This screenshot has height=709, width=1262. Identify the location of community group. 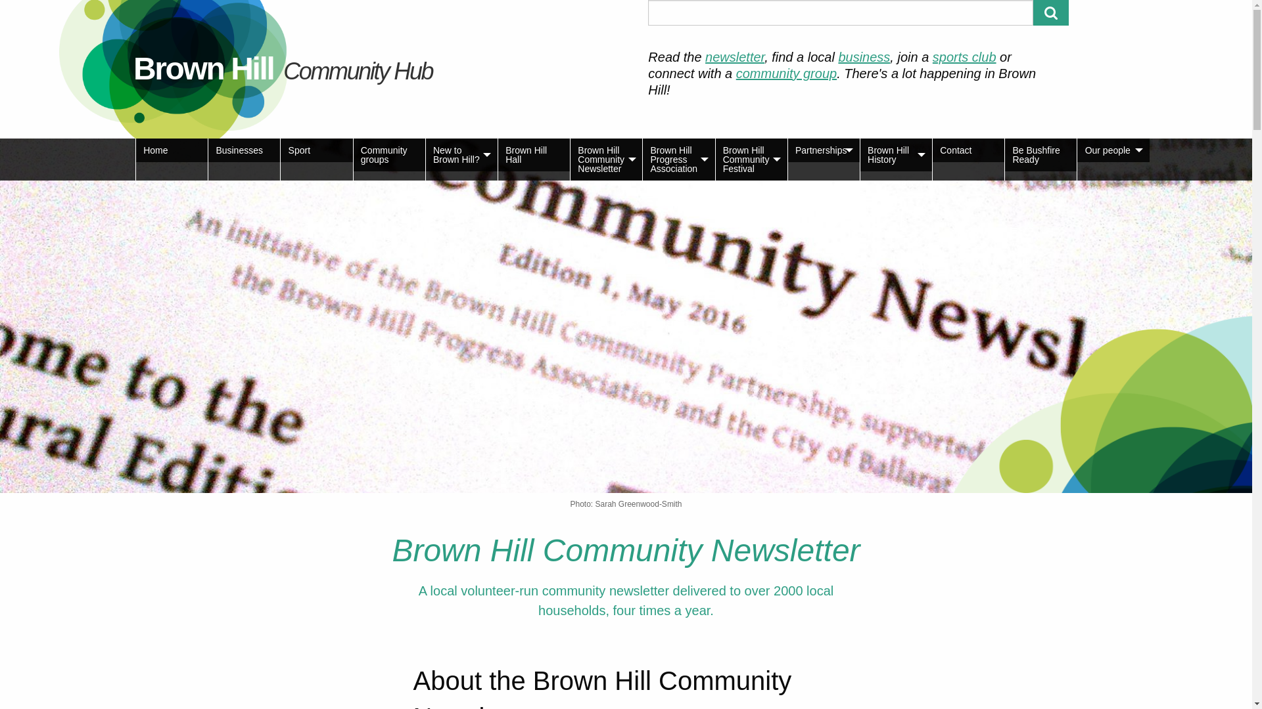
(786, 74).